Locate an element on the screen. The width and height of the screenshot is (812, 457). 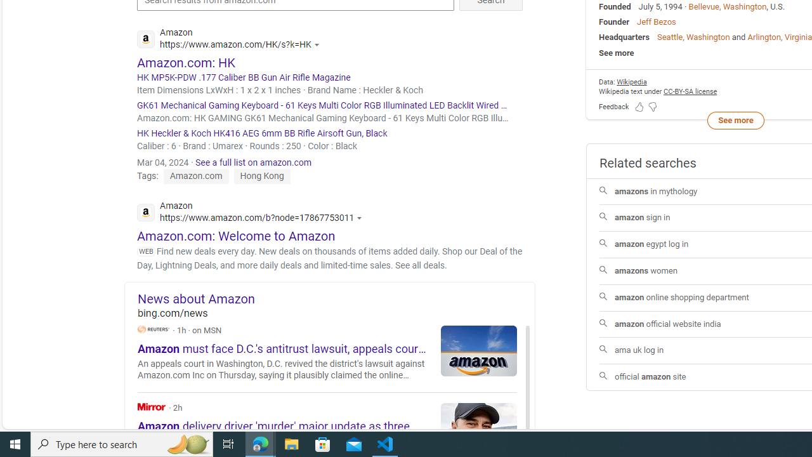
Amazon.com: Welcome to Amazon is located at coordinates (236, 235).